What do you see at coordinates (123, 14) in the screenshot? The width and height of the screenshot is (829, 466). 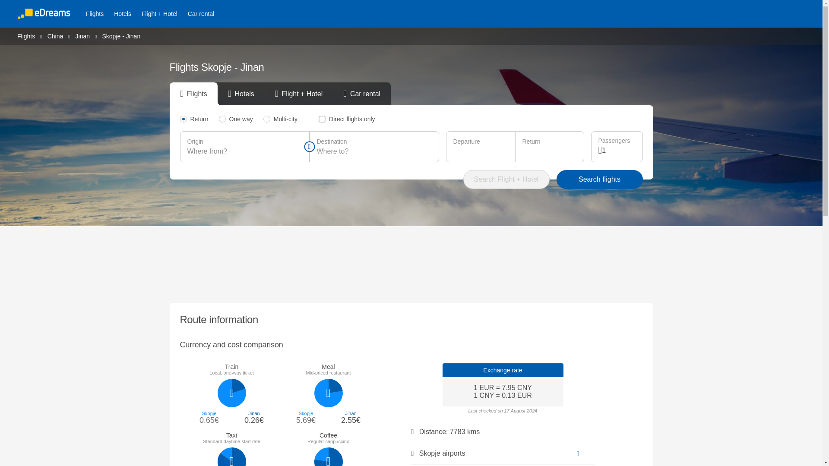 I see `Hotels` at bounding box center [123, 14].